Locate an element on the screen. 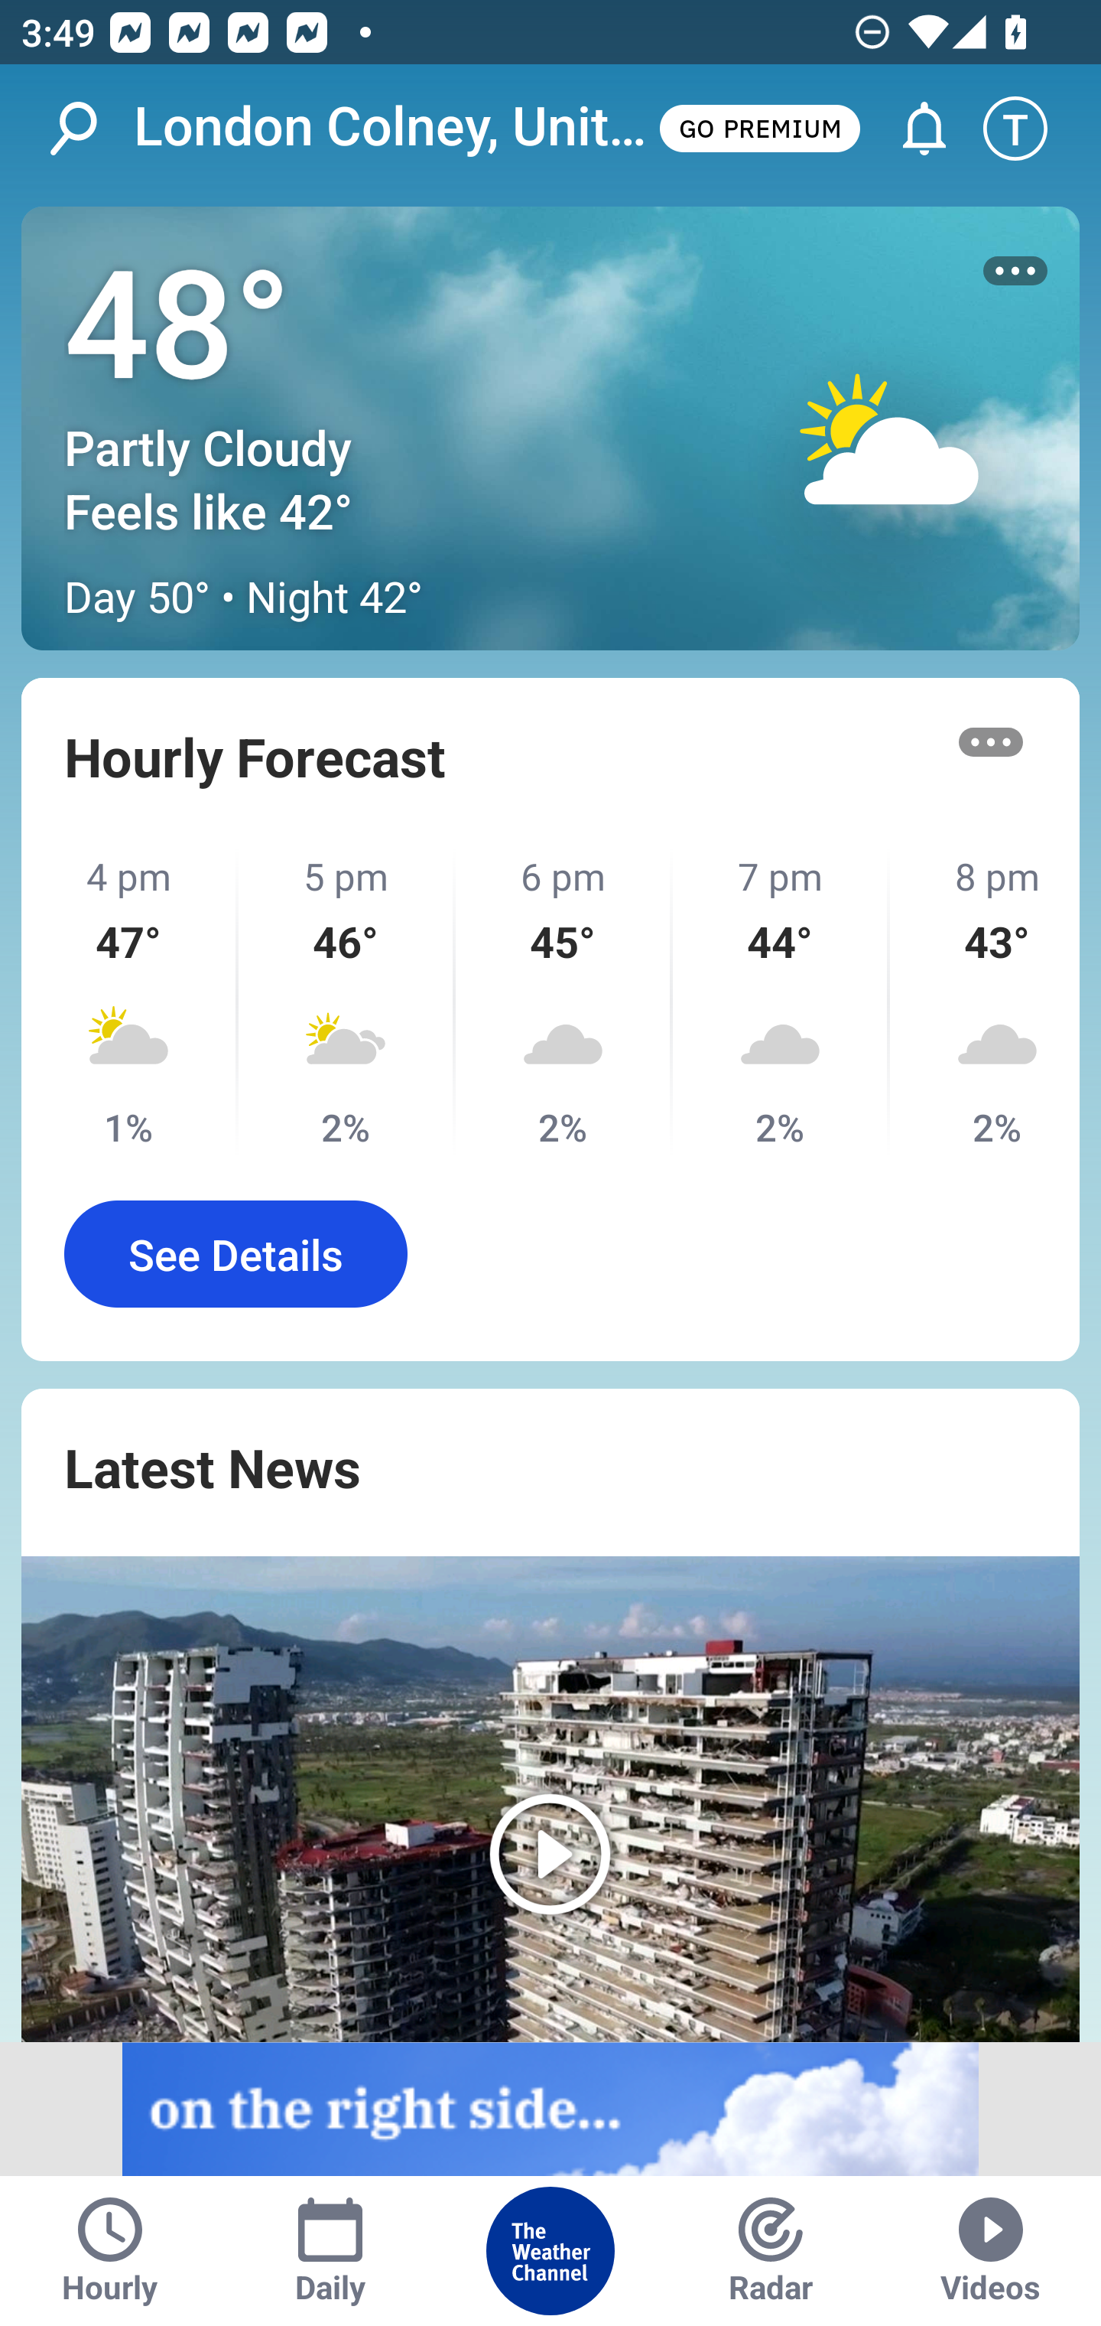  newsletter?cm_ven=House_NewsletterCloud_11072022_1 is located at coordinates (550, 2109).